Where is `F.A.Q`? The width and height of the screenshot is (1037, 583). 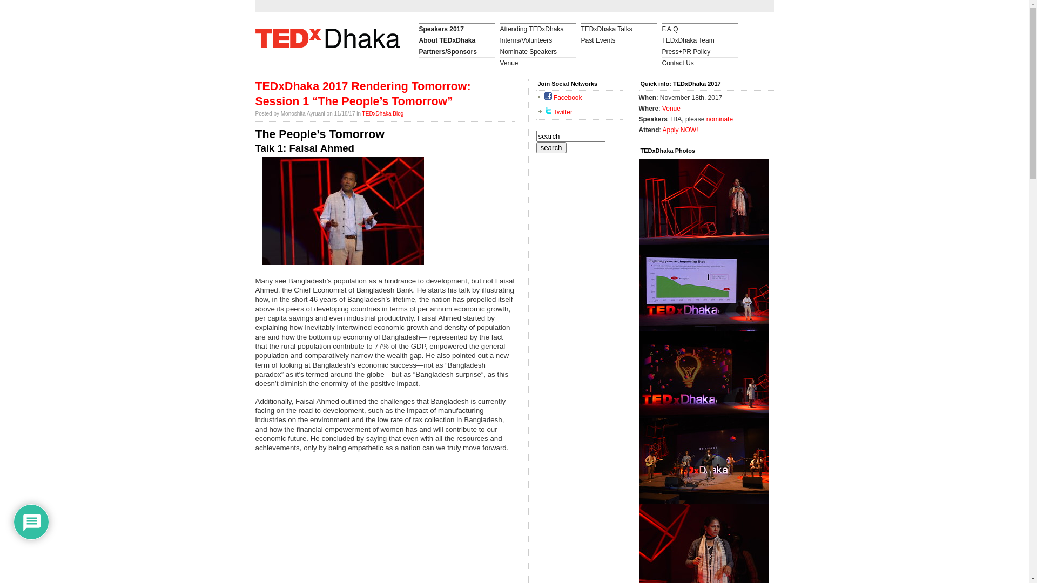 F.A.Q is located at coordinates (700, 29).